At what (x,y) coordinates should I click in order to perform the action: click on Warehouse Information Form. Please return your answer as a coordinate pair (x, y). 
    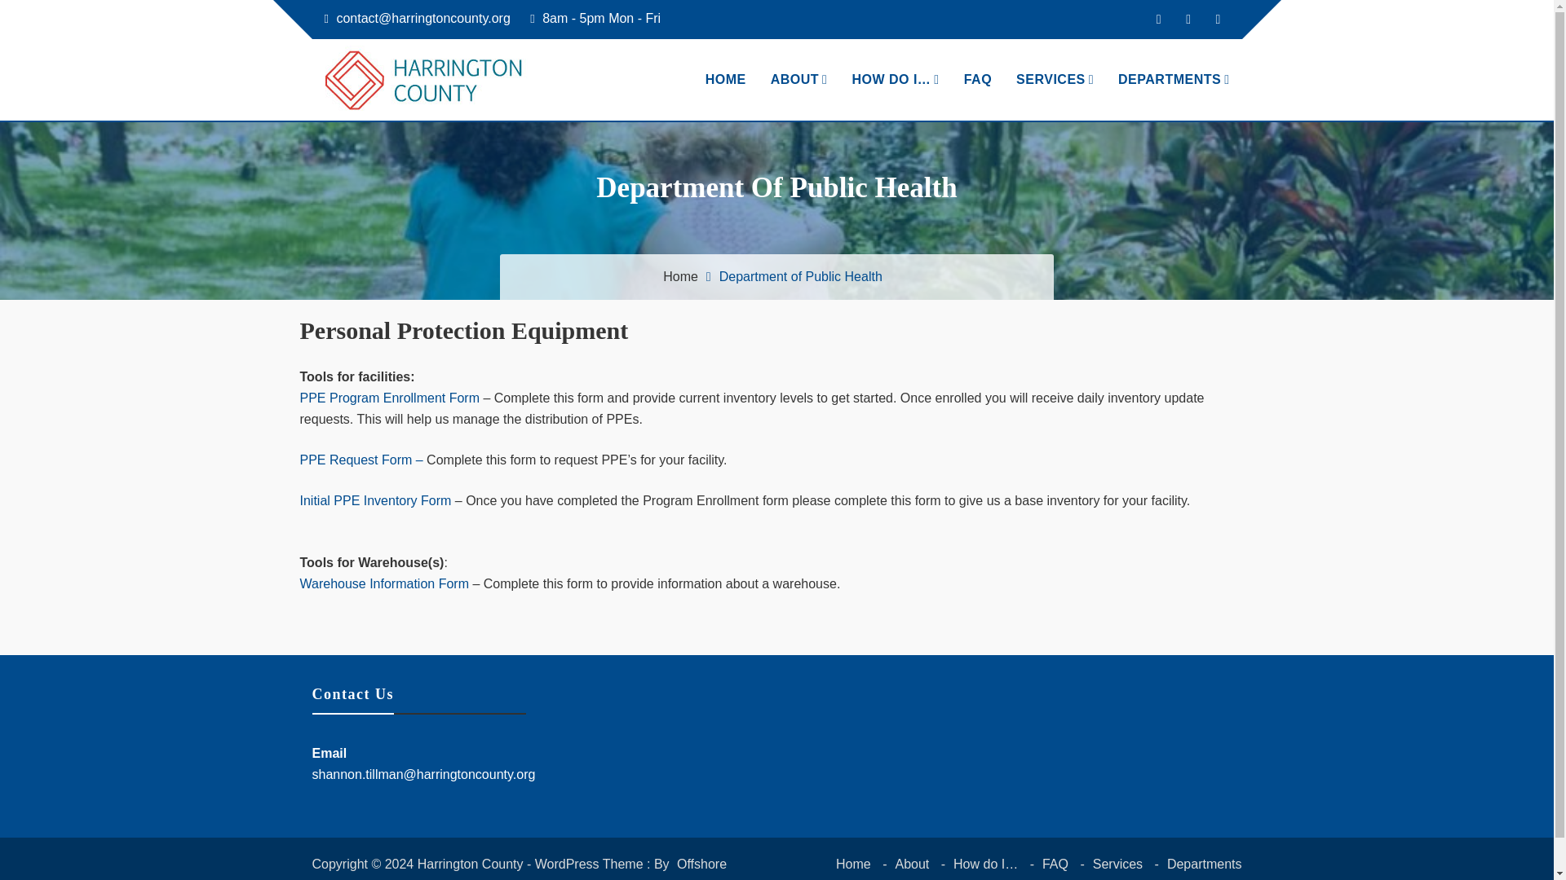
    Looking at the image, I should click on (384, 583).